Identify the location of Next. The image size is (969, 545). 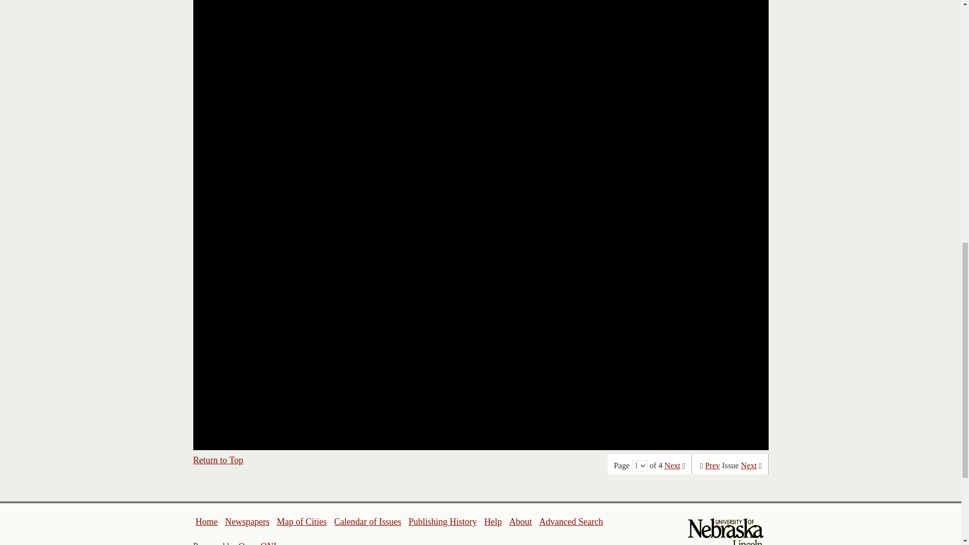
(672, 465).